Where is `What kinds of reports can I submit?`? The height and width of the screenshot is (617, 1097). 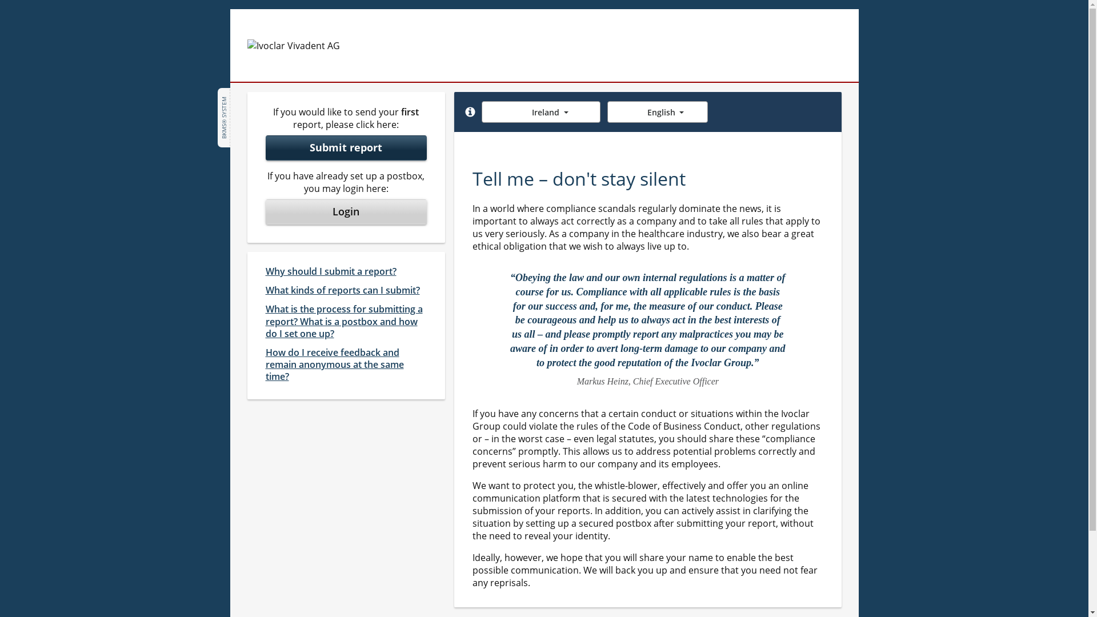
What kinds of reports can I submit? is located at coordinates (342, 290).